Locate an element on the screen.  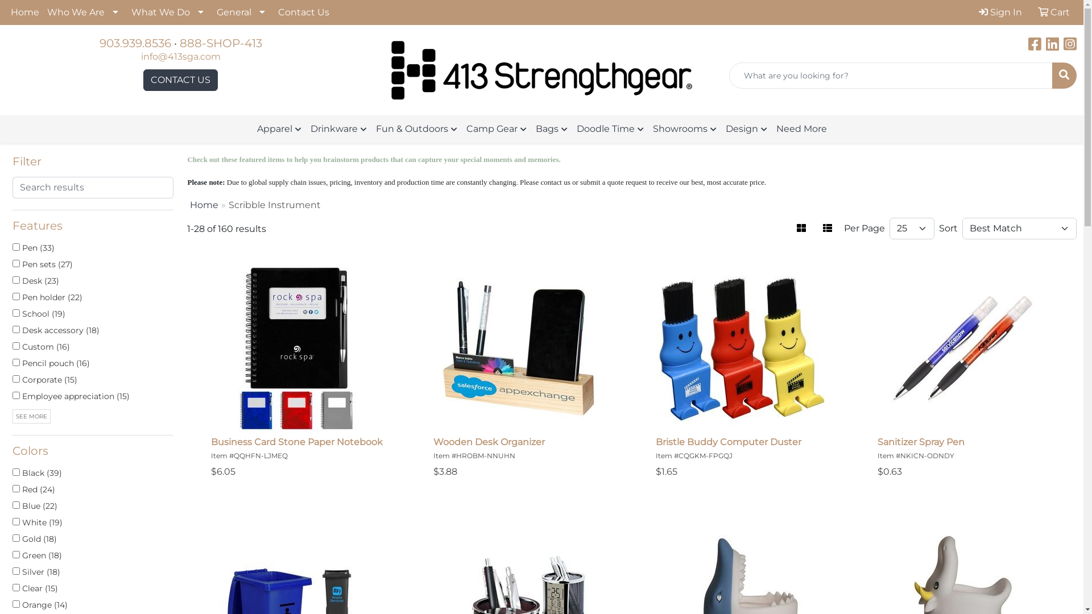
888-SHOP-413 is located at coordinates (221, 43).